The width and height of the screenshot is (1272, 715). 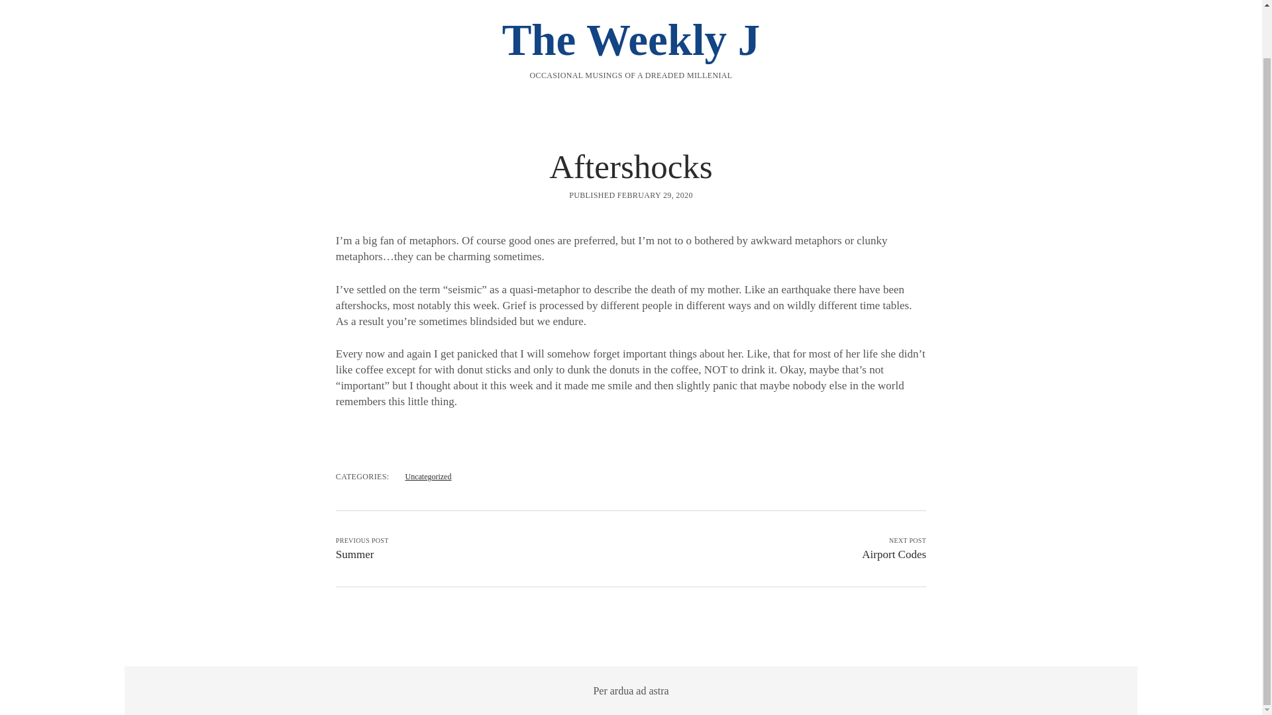 I want to click on The Weekly J, so click(x=631, y=40).